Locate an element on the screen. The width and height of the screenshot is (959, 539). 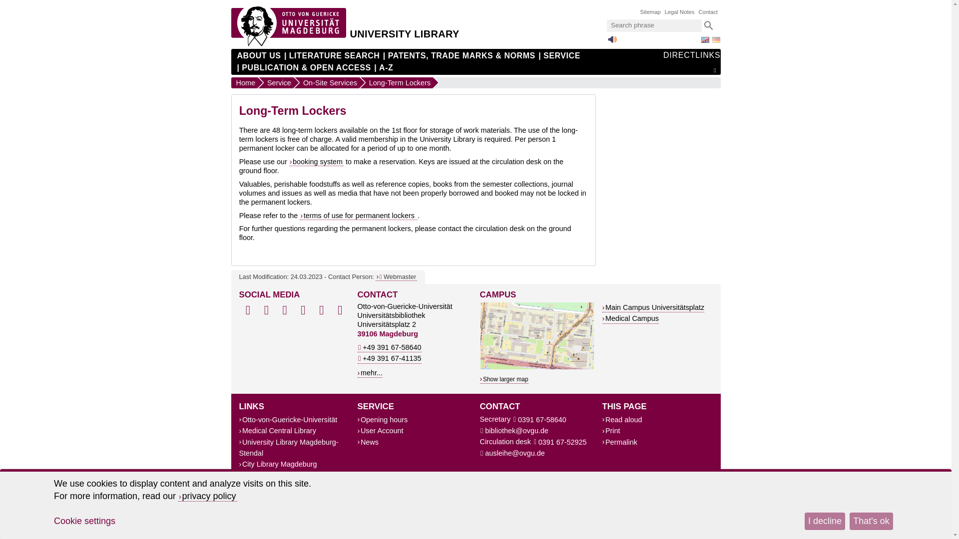
Home is located at coordinates (244, 83).